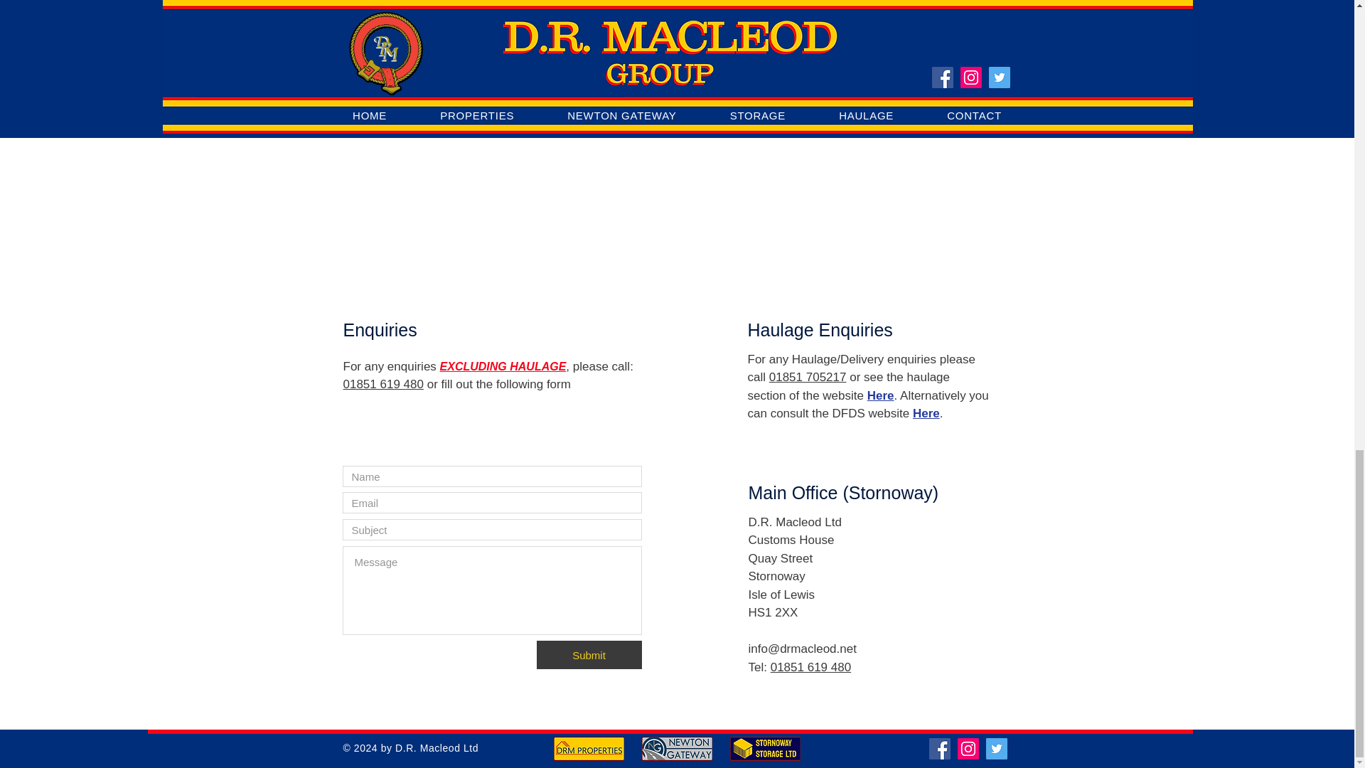 This screenshot has width=1365, height=768. What do you see at coordinates (926, 413) in the screenshot?
I see `Here` at bounding box center [926, 413].